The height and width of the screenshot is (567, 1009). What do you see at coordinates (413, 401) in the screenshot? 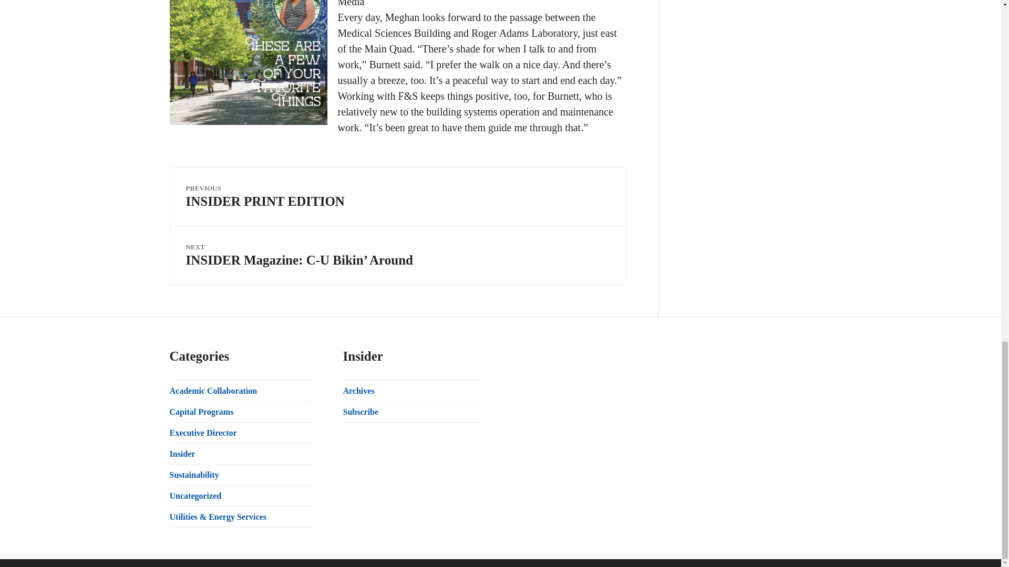
I see `Shift-click to edit this widget.` at bounding box center [413, 401].